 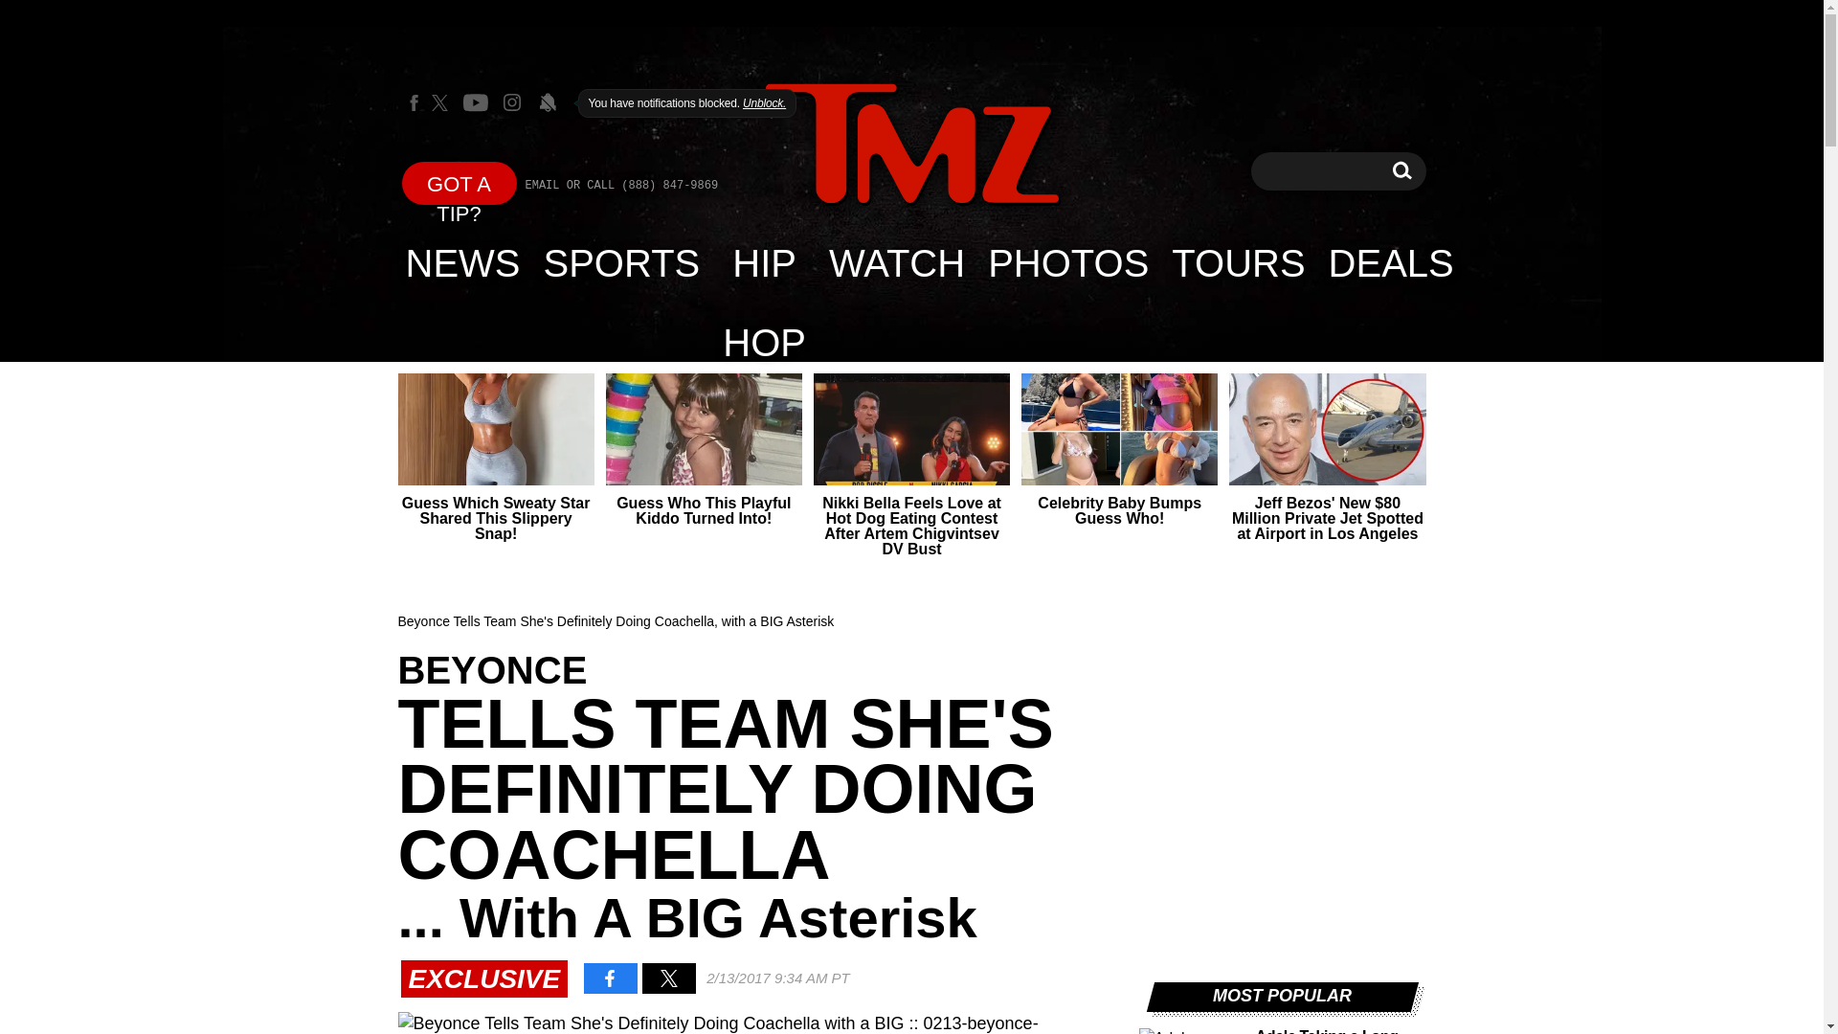 I want to click on TOURS, so click(x=1237, y=262).